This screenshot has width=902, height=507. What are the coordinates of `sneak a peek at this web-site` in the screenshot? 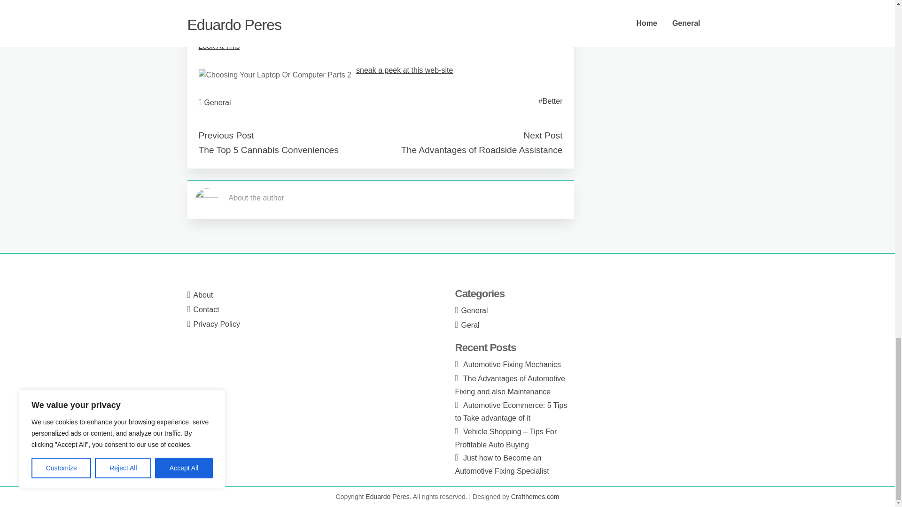 It's located at (404, 70).